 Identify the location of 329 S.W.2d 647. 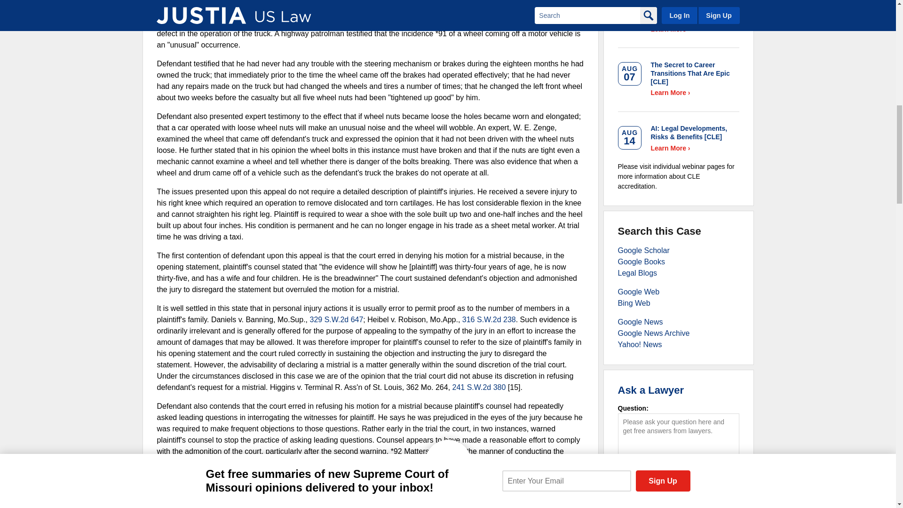
(336, 319).